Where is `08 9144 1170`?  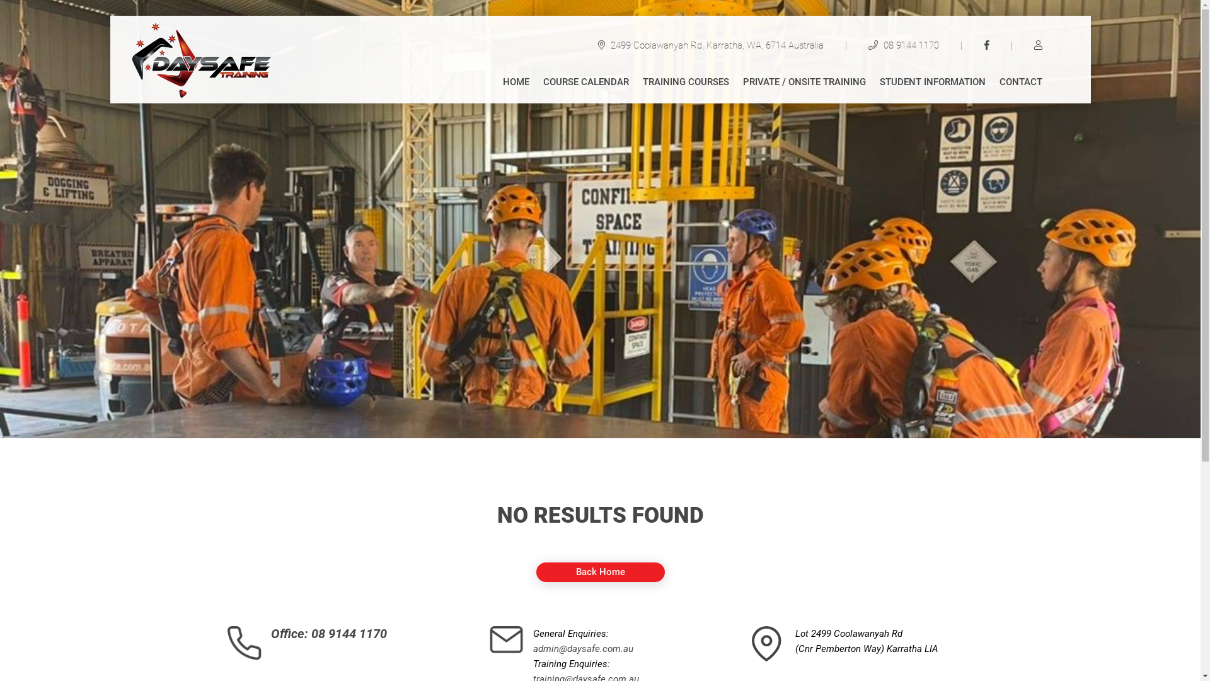 08 9144 1170 is located at coordinates (905, 45).